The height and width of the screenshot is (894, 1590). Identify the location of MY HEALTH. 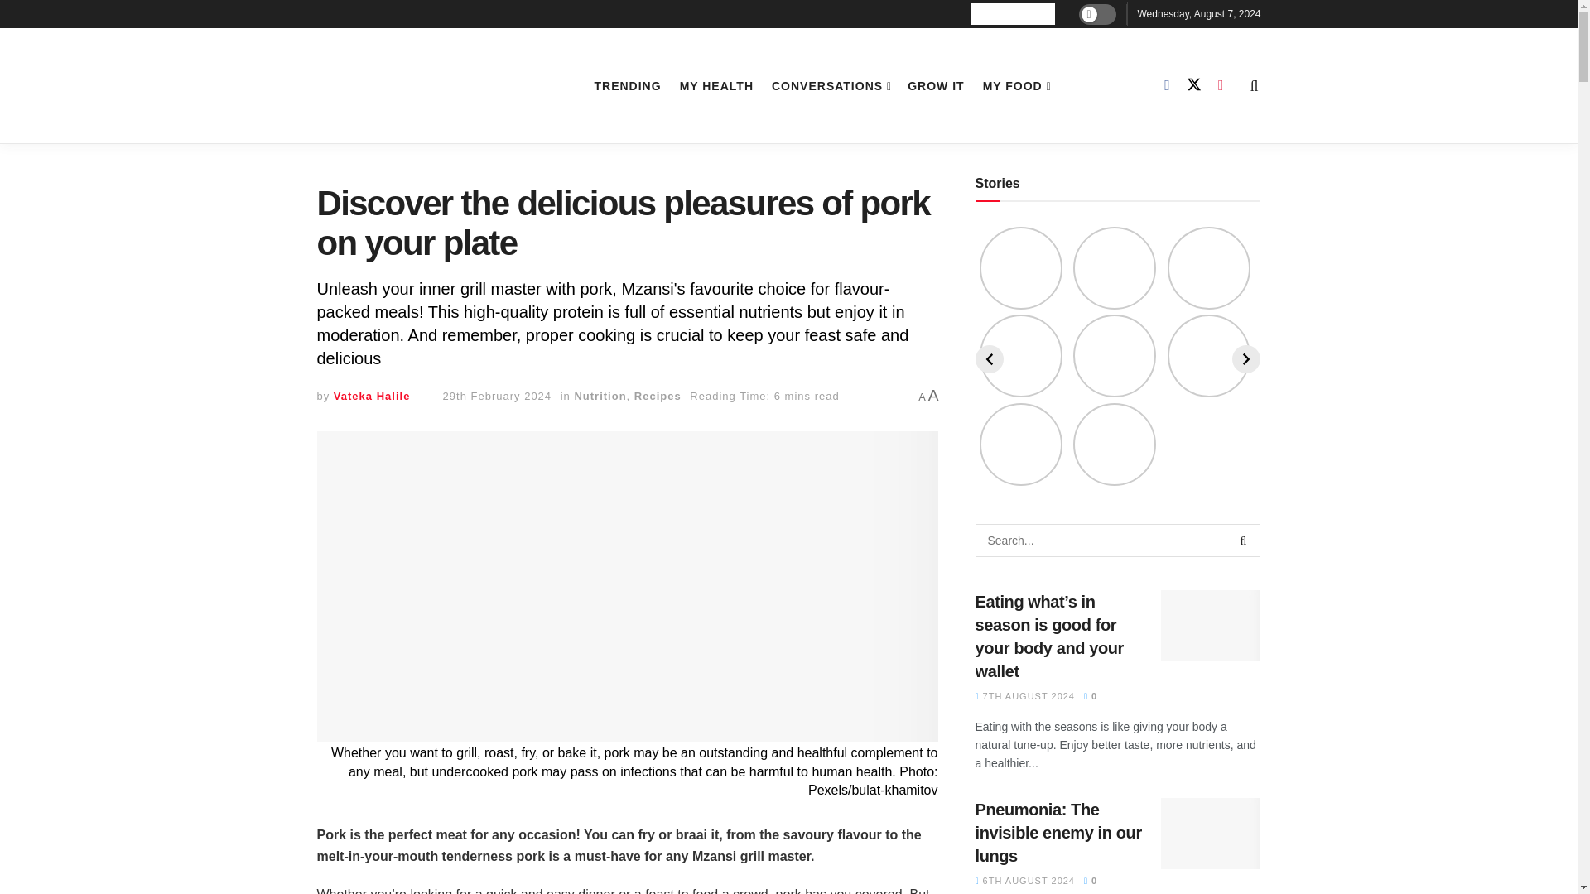
(717, 85).